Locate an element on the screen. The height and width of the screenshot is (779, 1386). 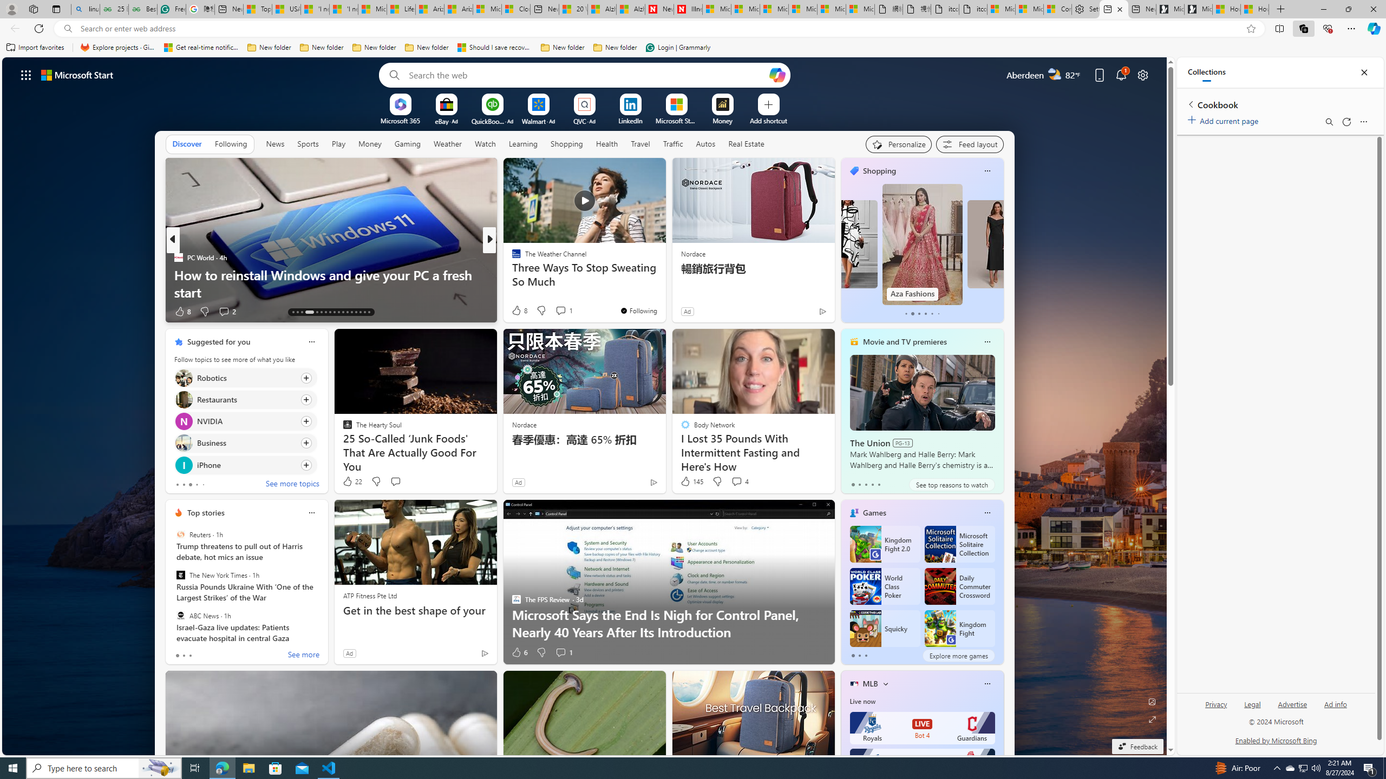
Learning is located at coordinates (523, 144).